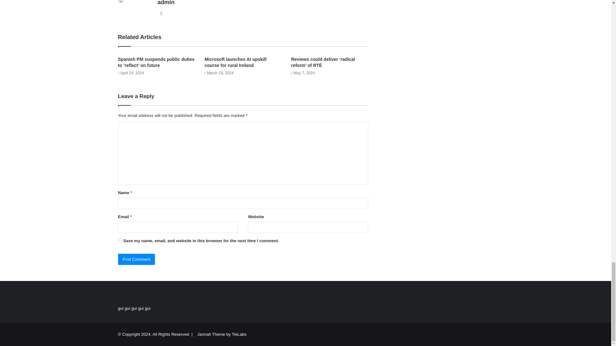 The width and height of the screenshot is (616, 346). I want to click on yes, so click(120, 240).